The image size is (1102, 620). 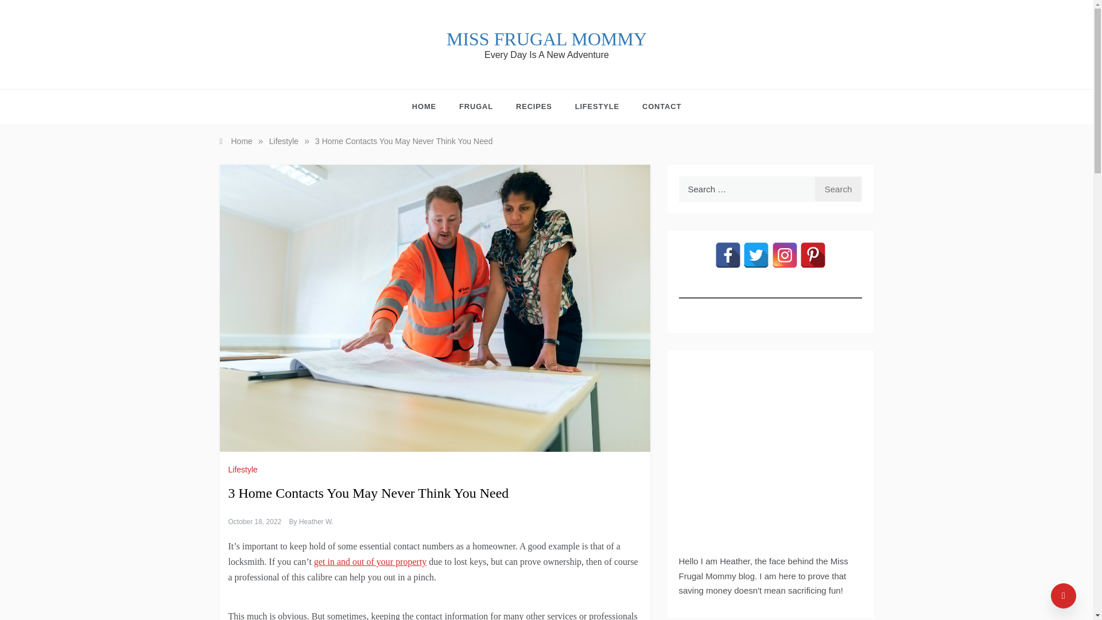 I want to click on Facebook, so click(x=728, y=255).